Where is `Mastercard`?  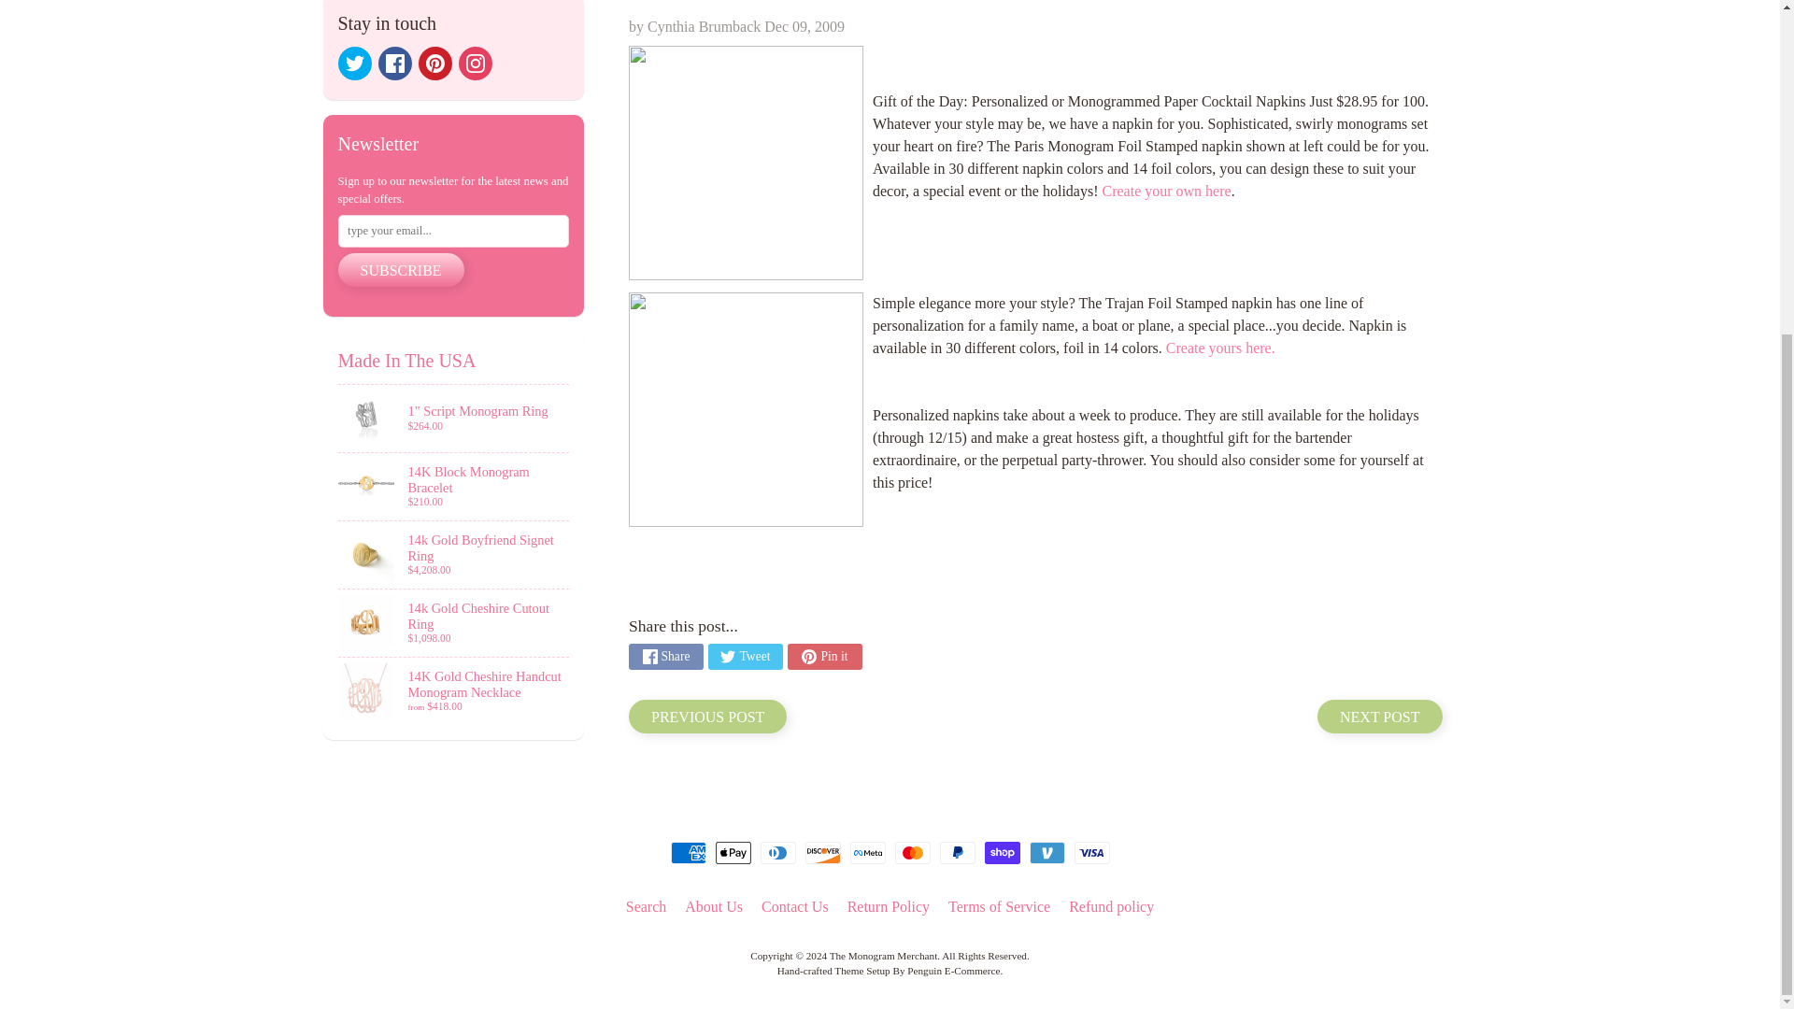 Mastercard is located at coordinates (913, 852).